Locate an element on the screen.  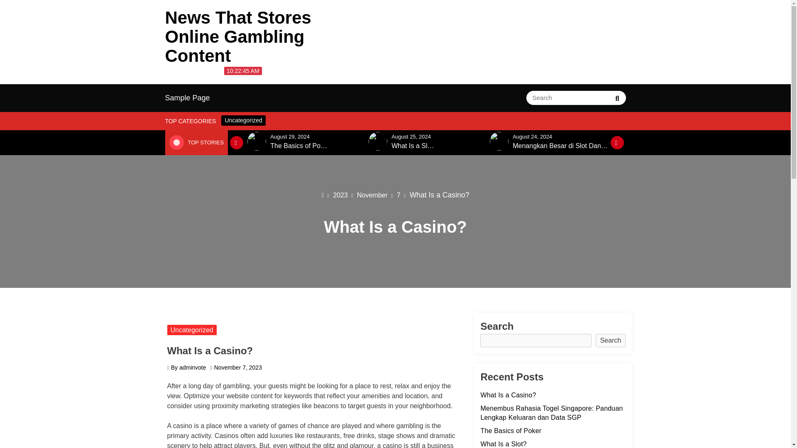
What Is a Slot? is located at coordinates (414, 146).